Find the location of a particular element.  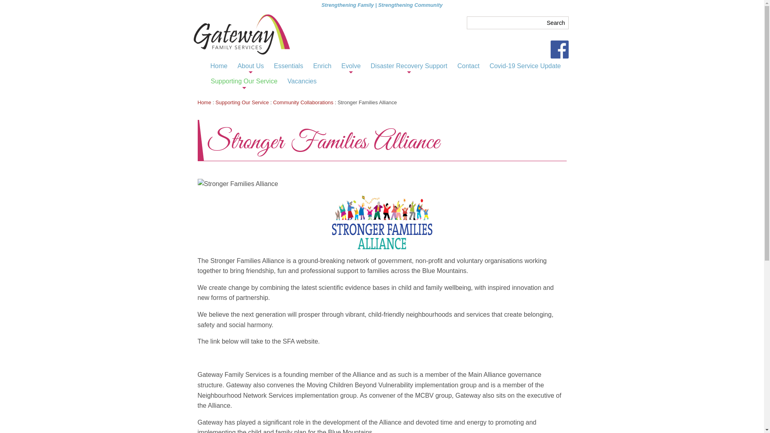

Supporting Our Service is located at coordinates (242, 103).